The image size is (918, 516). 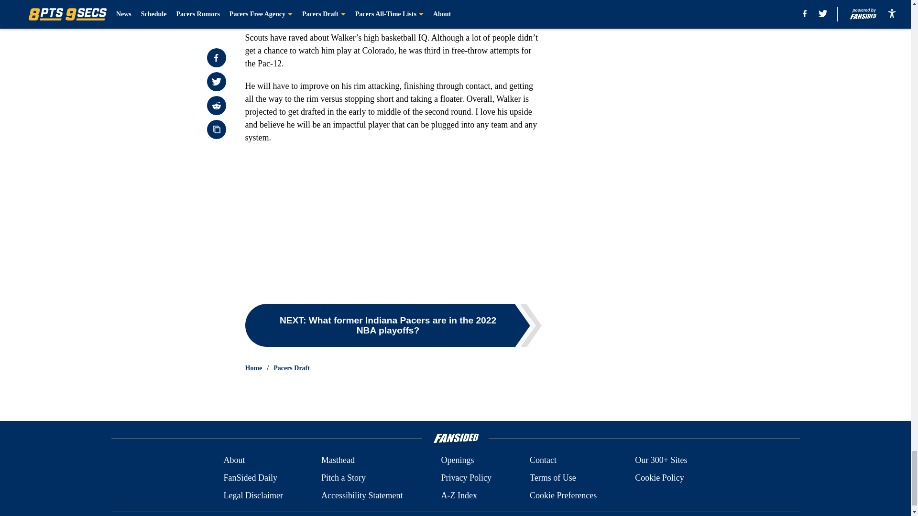 What do you see at coordinates (338, 461) in the screenshot?
I see `Masthead` at bounding box center [338, 461].